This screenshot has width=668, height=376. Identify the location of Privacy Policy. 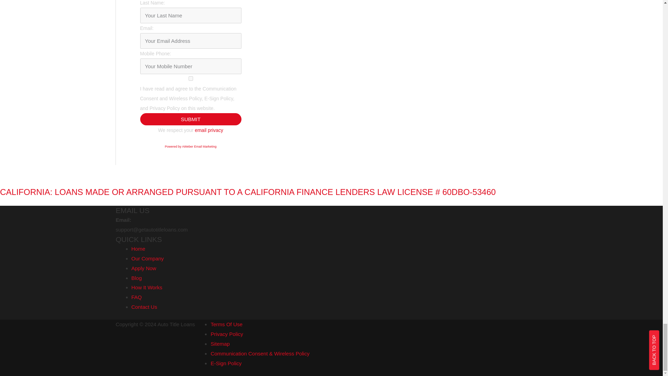
(209, 130).